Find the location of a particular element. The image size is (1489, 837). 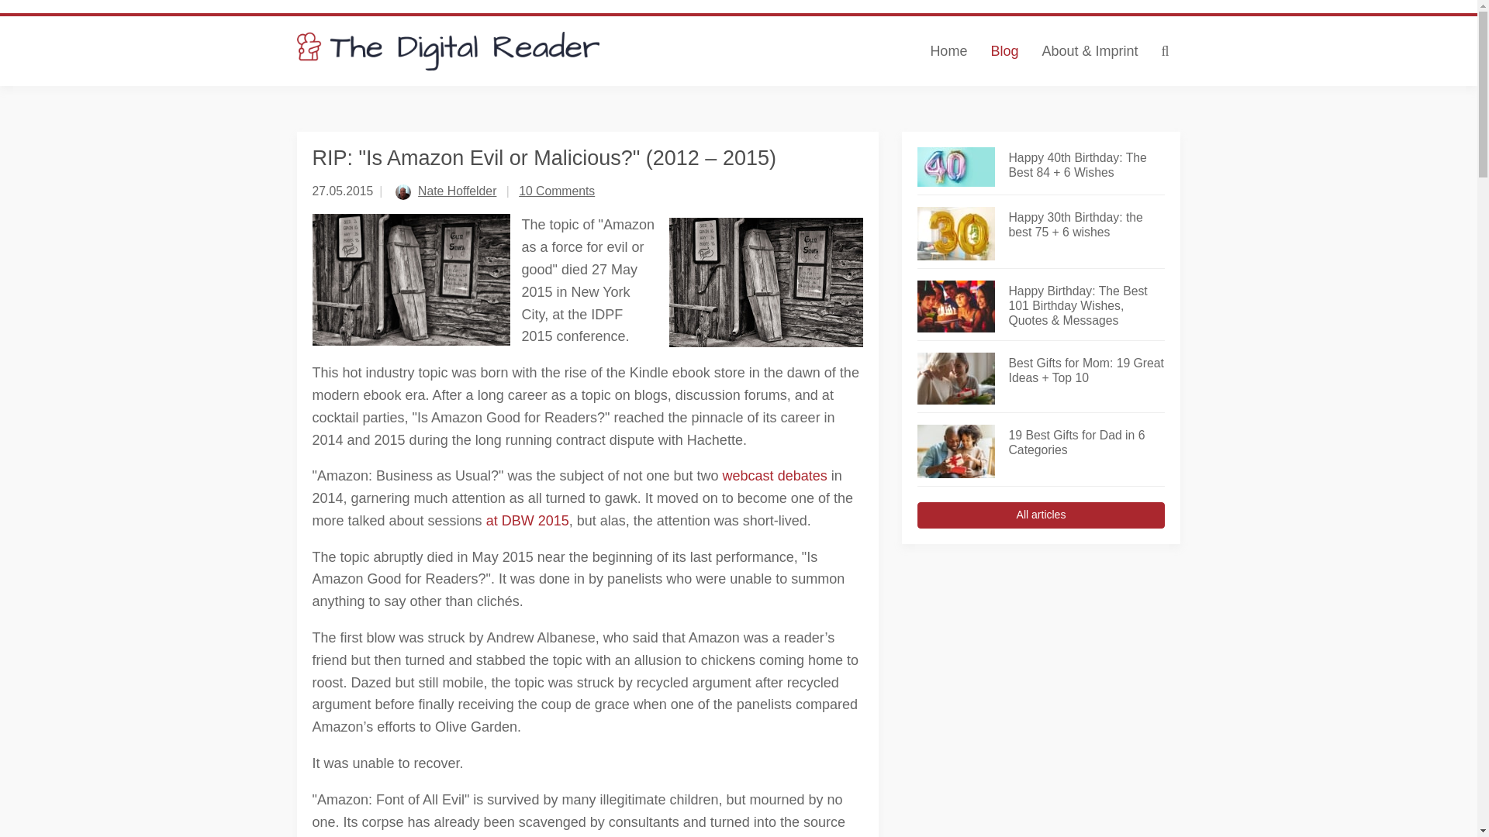

10 Comments is located at coordinates (556, 191).